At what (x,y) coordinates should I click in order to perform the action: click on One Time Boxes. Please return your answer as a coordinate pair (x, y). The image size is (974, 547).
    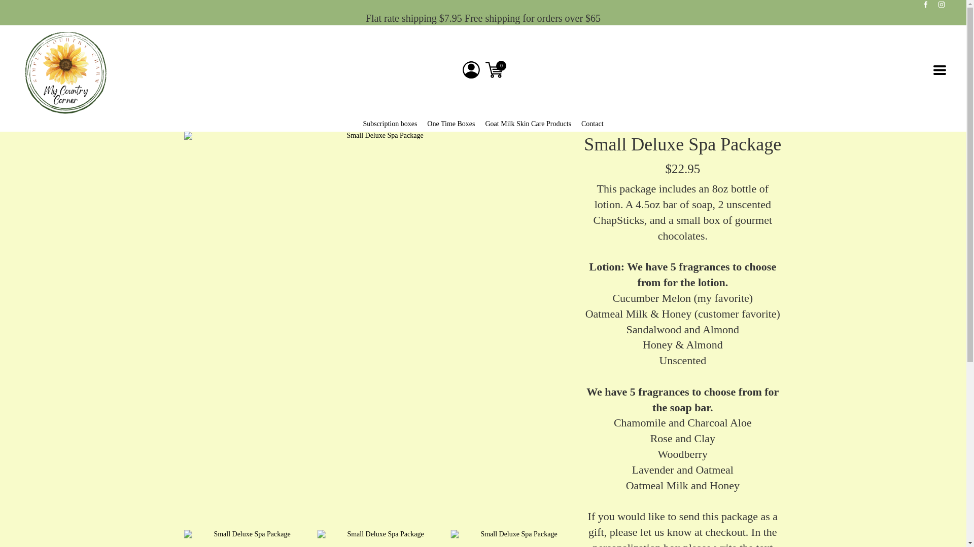
    Looking at the image, I should click on (451, 124).